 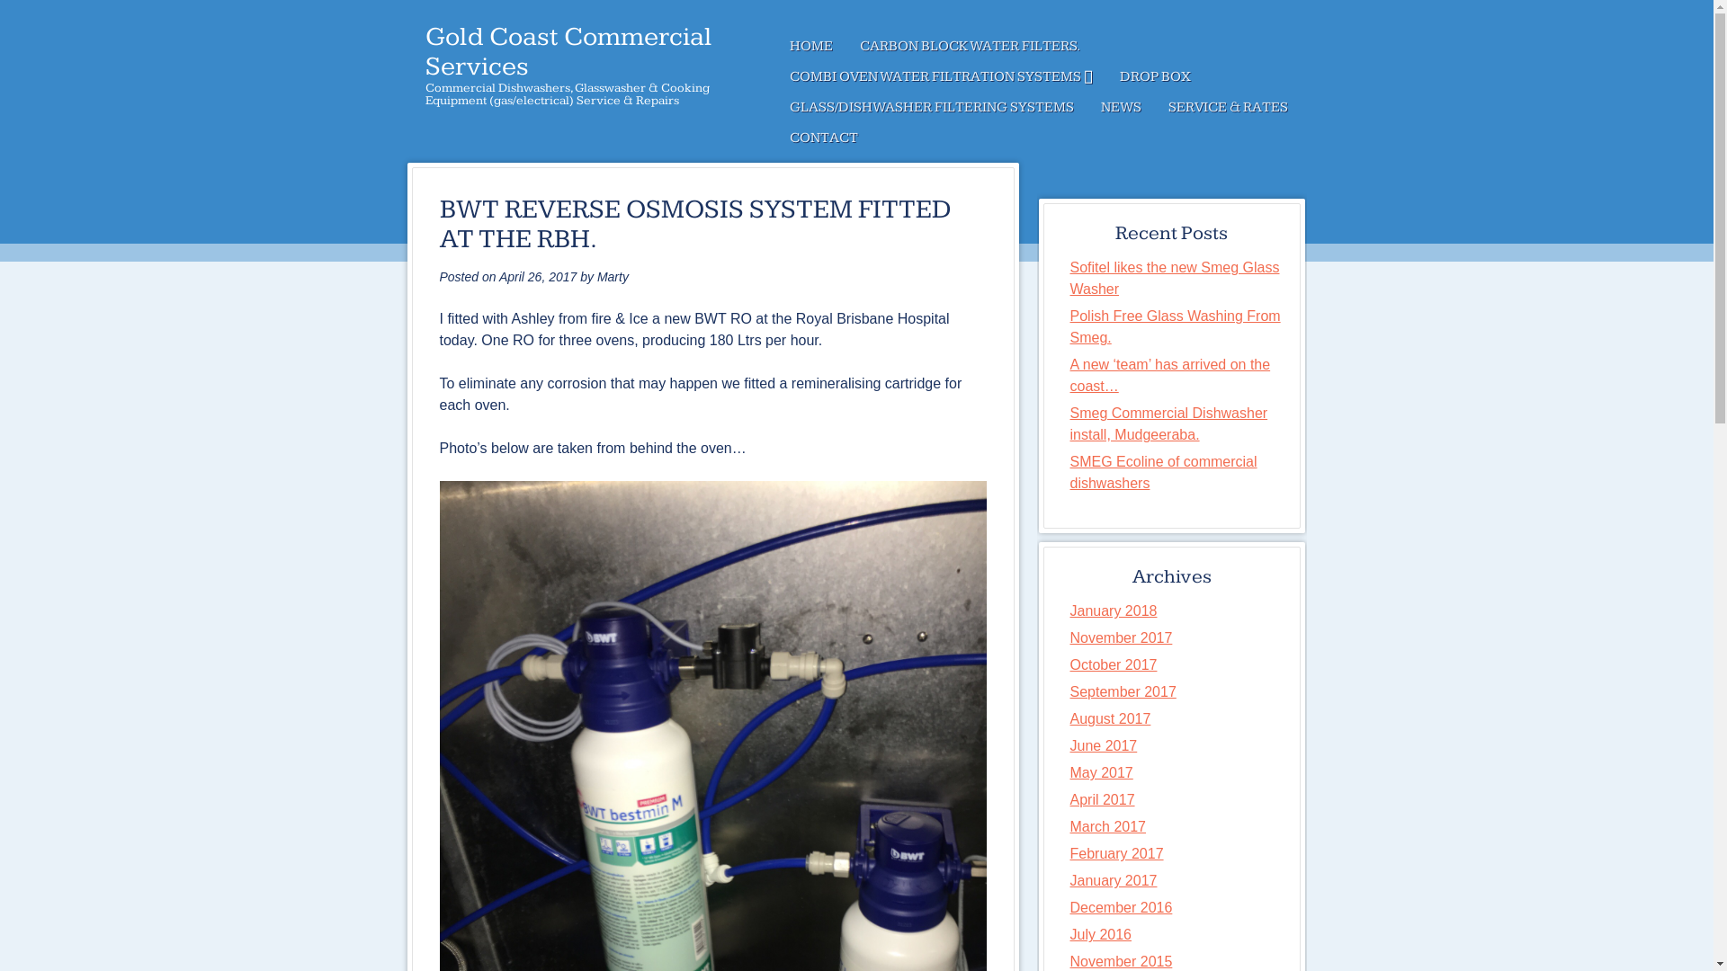 I want to click on May 2017, so click(x=1102, y=773).